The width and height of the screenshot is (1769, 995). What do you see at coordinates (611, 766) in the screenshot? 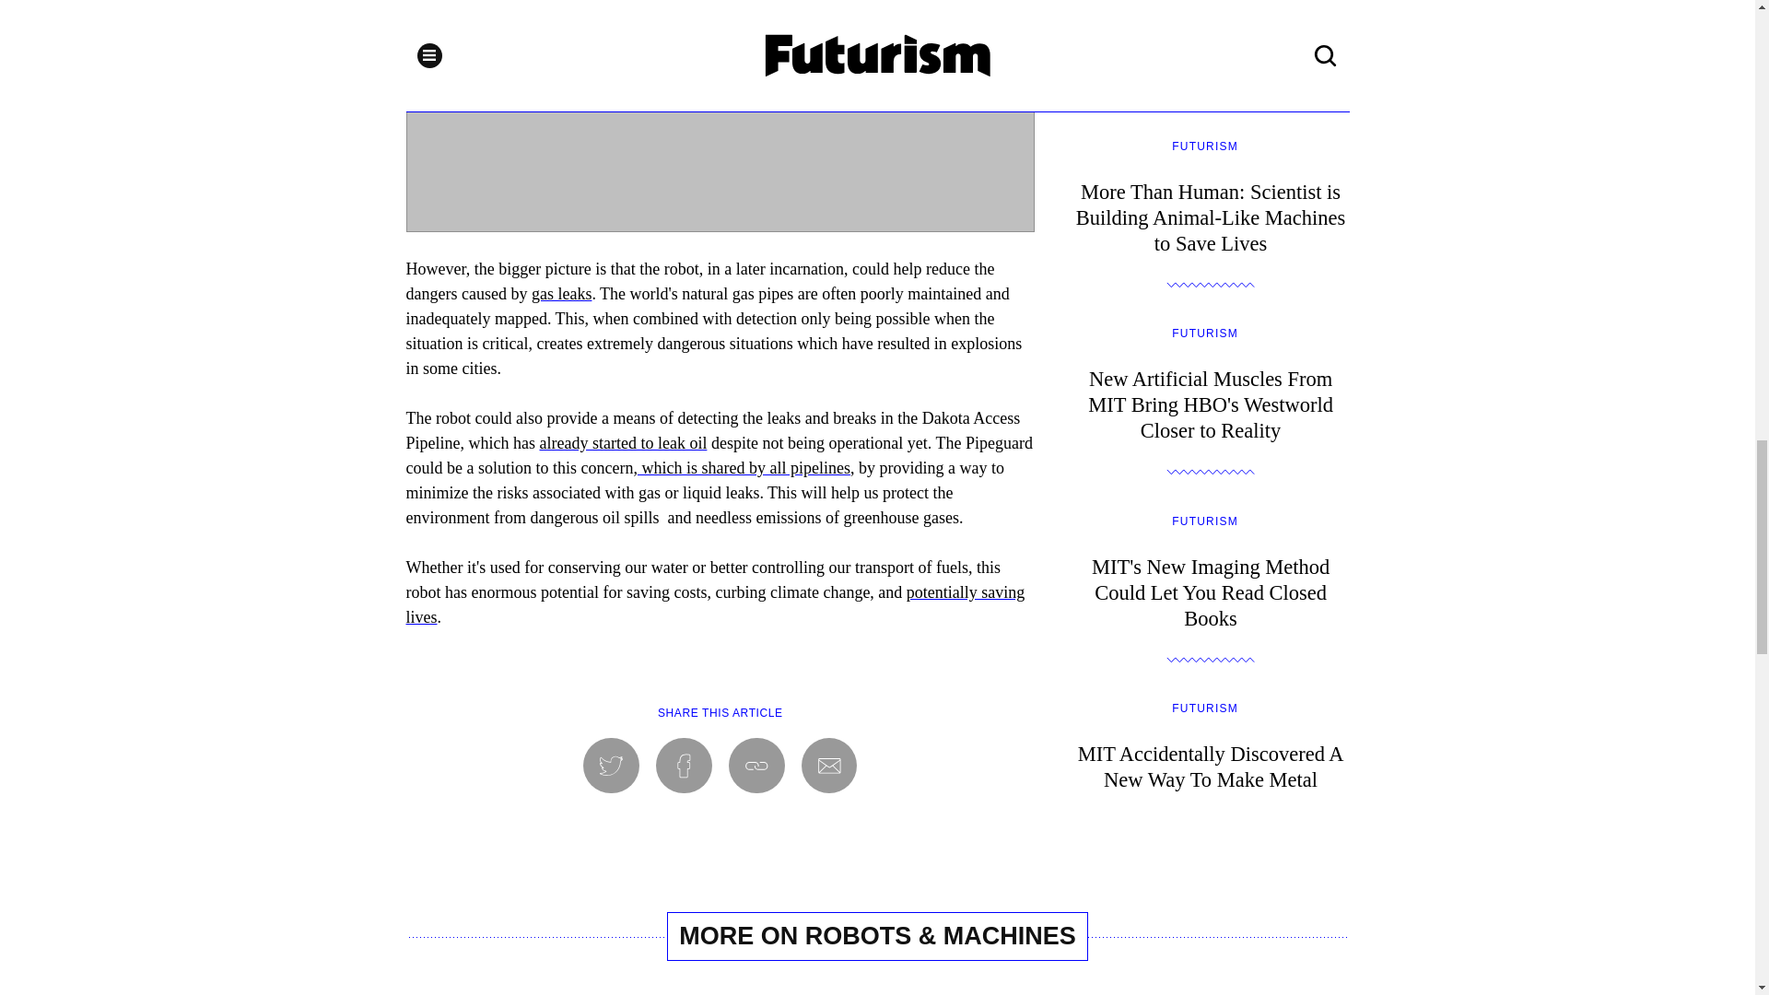
I see `which is shared by all pipelines` at bounding box center [611, 766].